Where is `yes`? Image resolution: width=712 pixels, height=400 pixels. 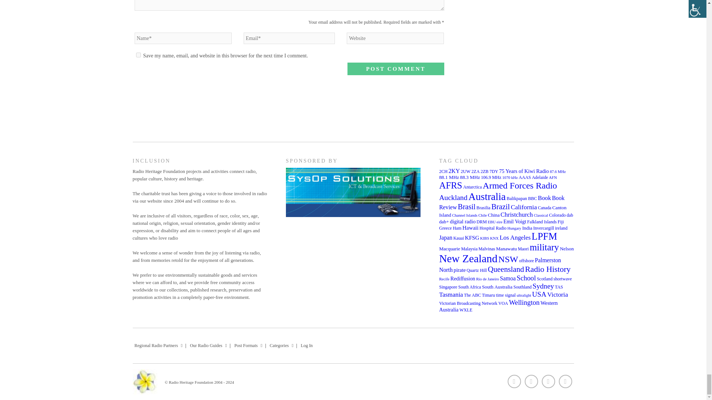
yes is located at coordinates (138, 55).